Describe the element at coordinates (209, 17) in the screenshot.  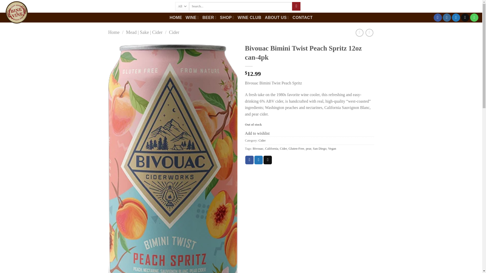
I see `BEER` at that location.